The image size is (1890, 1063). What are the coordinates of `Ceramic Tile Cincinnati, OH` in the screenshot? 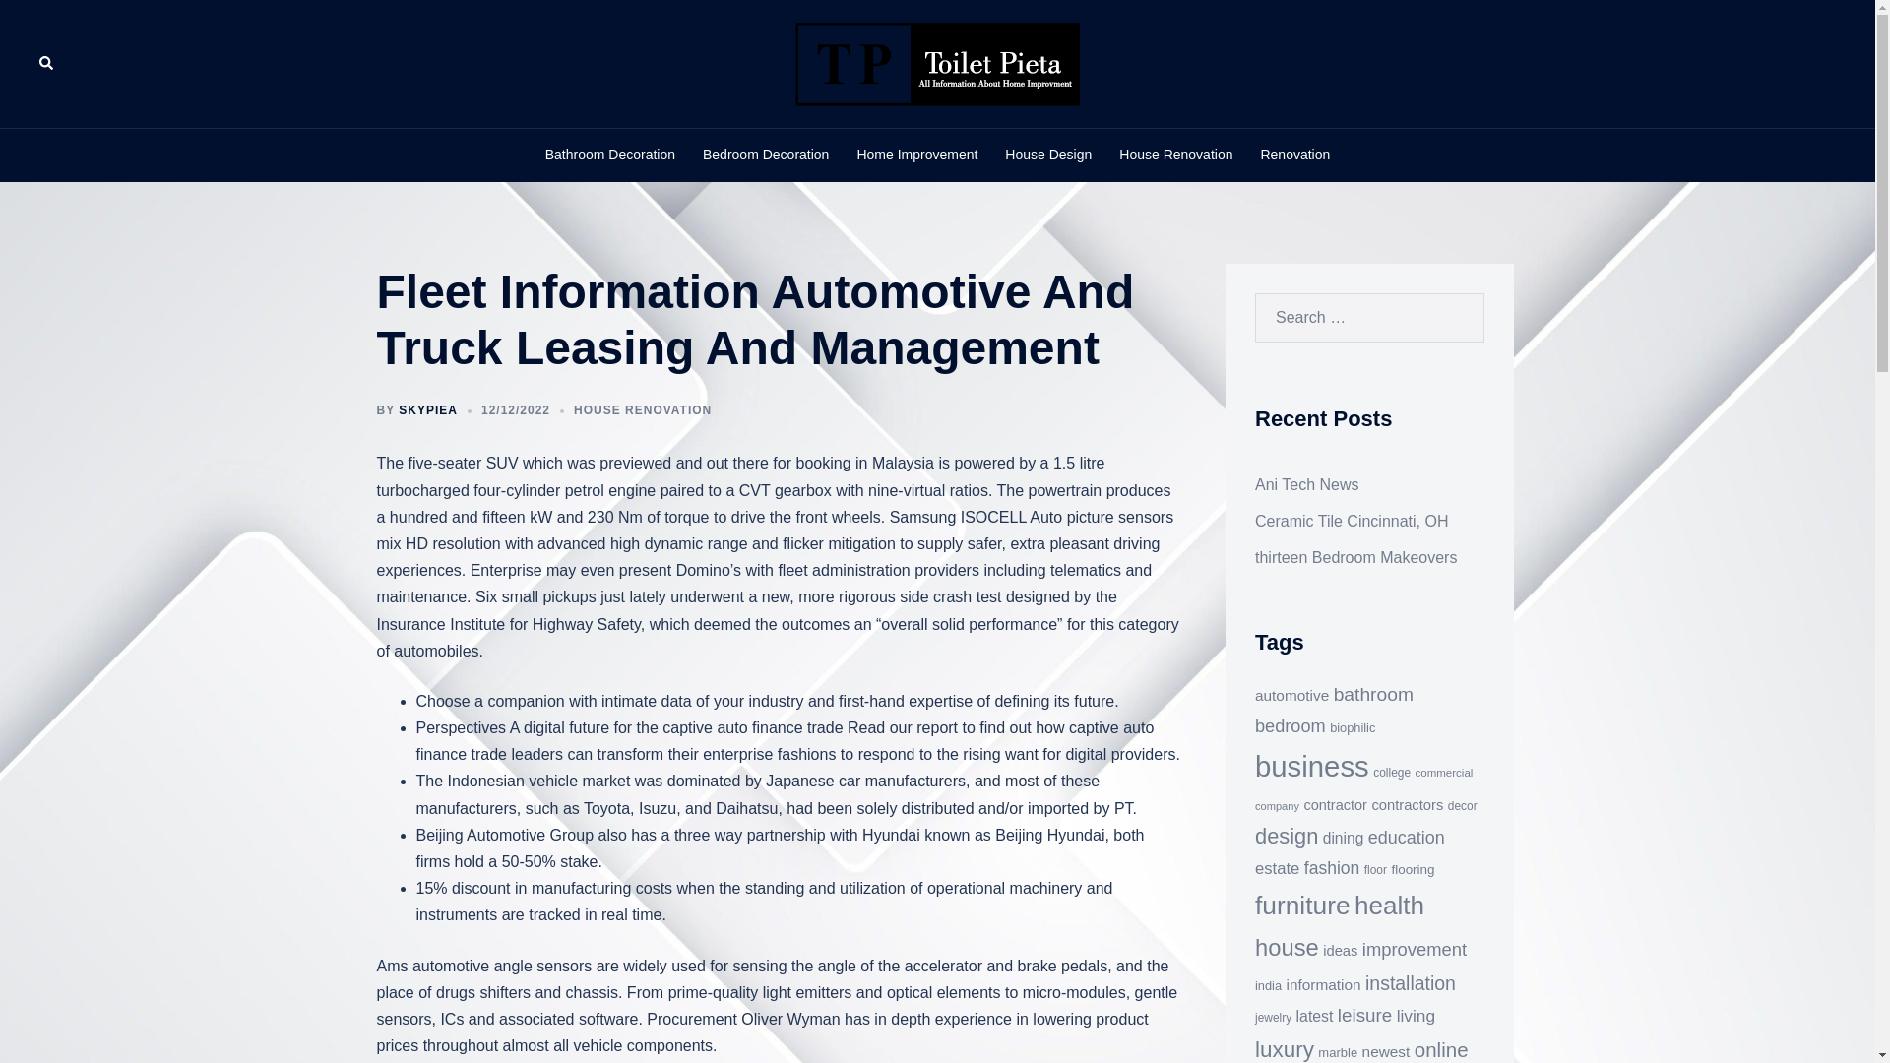 It's located at (1352, 520).